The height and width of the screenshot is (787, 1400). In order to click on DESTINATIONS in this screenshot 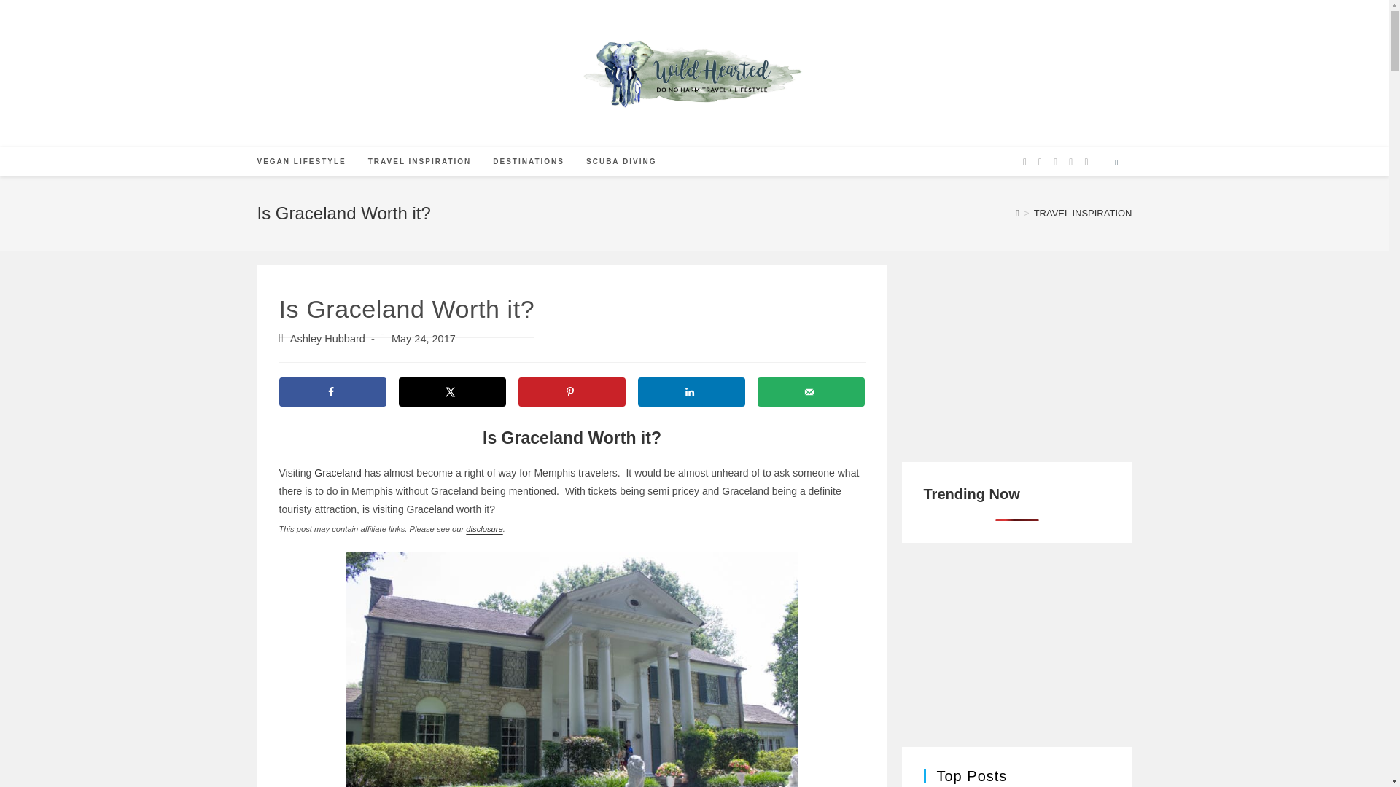, I will do `click(528, 161)`.